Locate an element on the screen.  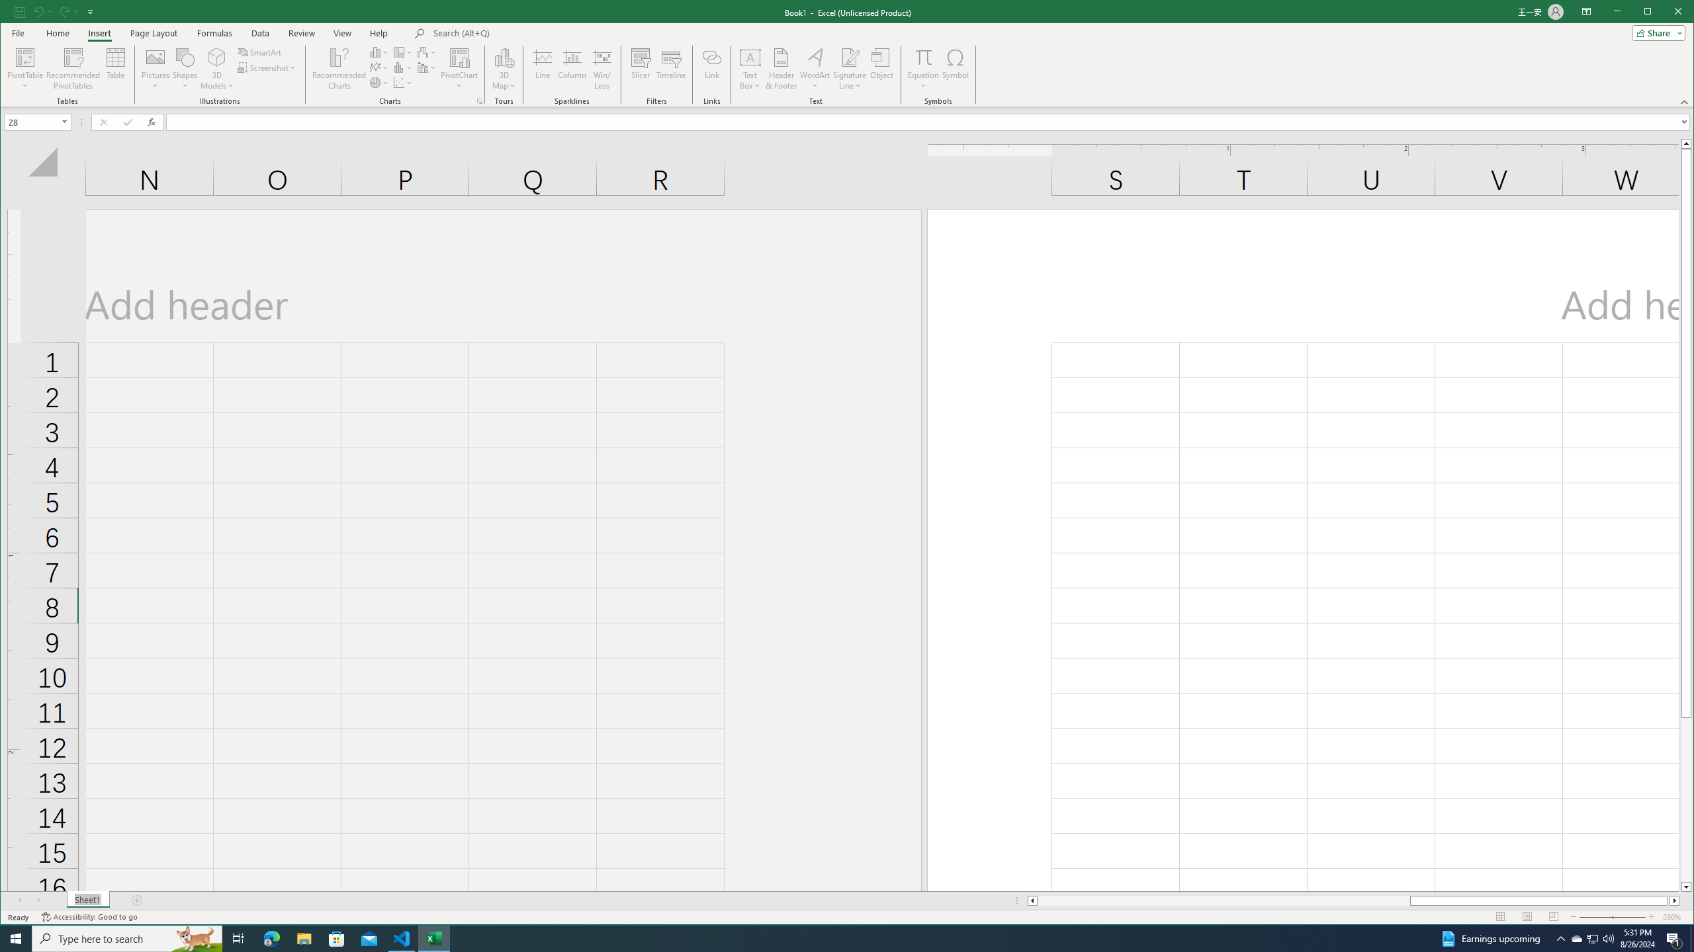
Equation is located at coordinates (922, 57).